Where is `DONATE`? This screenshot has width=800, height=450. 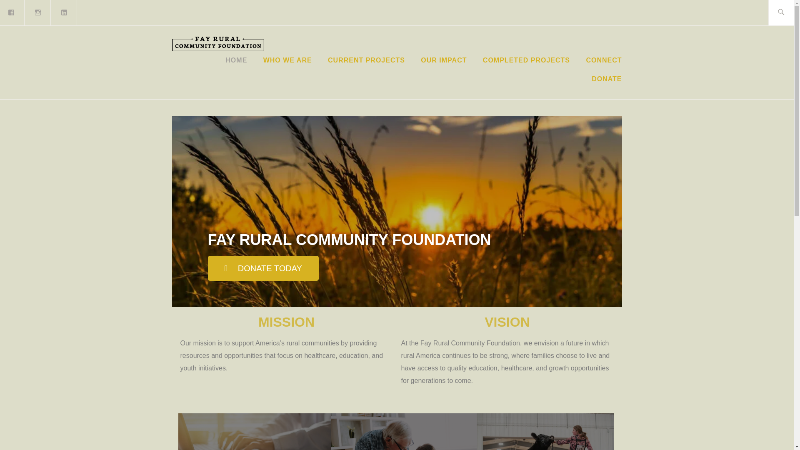
DONATE is located at coordinates (607, 79).